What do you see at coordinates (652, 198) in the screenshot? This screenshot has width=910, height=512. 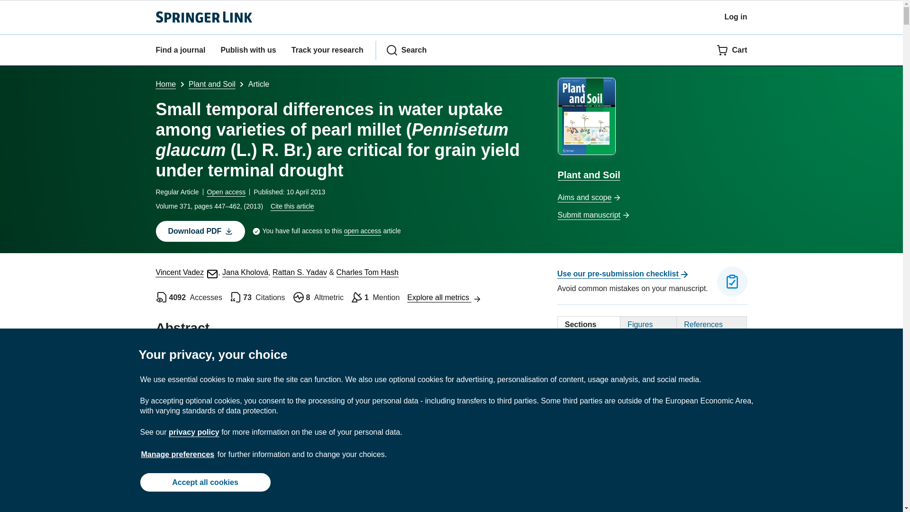 I see `Aims and scope` at bounding box center [652, 198].